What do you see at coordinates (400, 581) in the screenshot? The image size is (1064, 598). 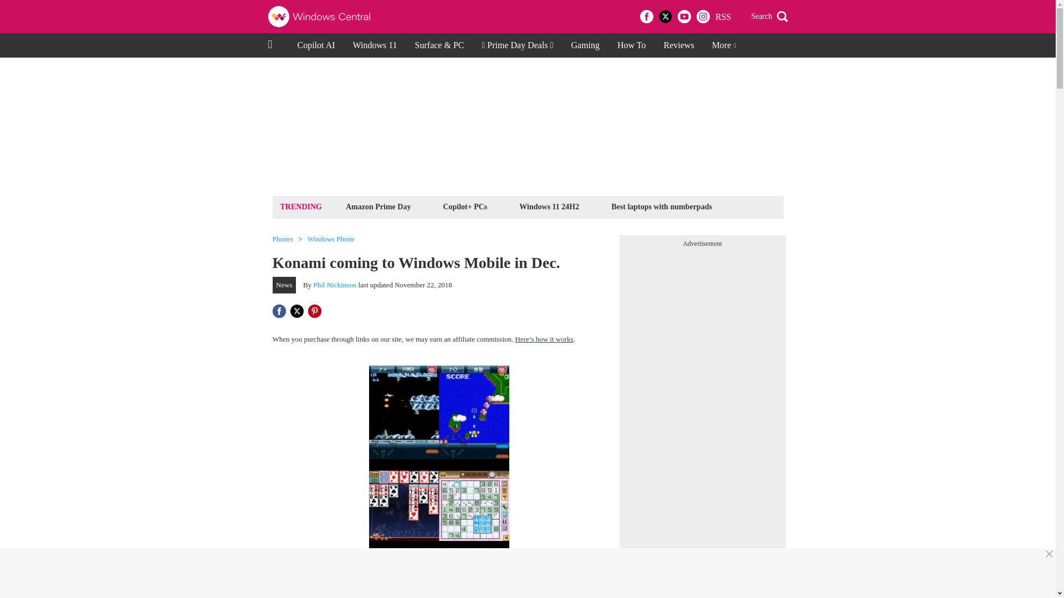 I see `Konami code` at bounding box center [400, 581].